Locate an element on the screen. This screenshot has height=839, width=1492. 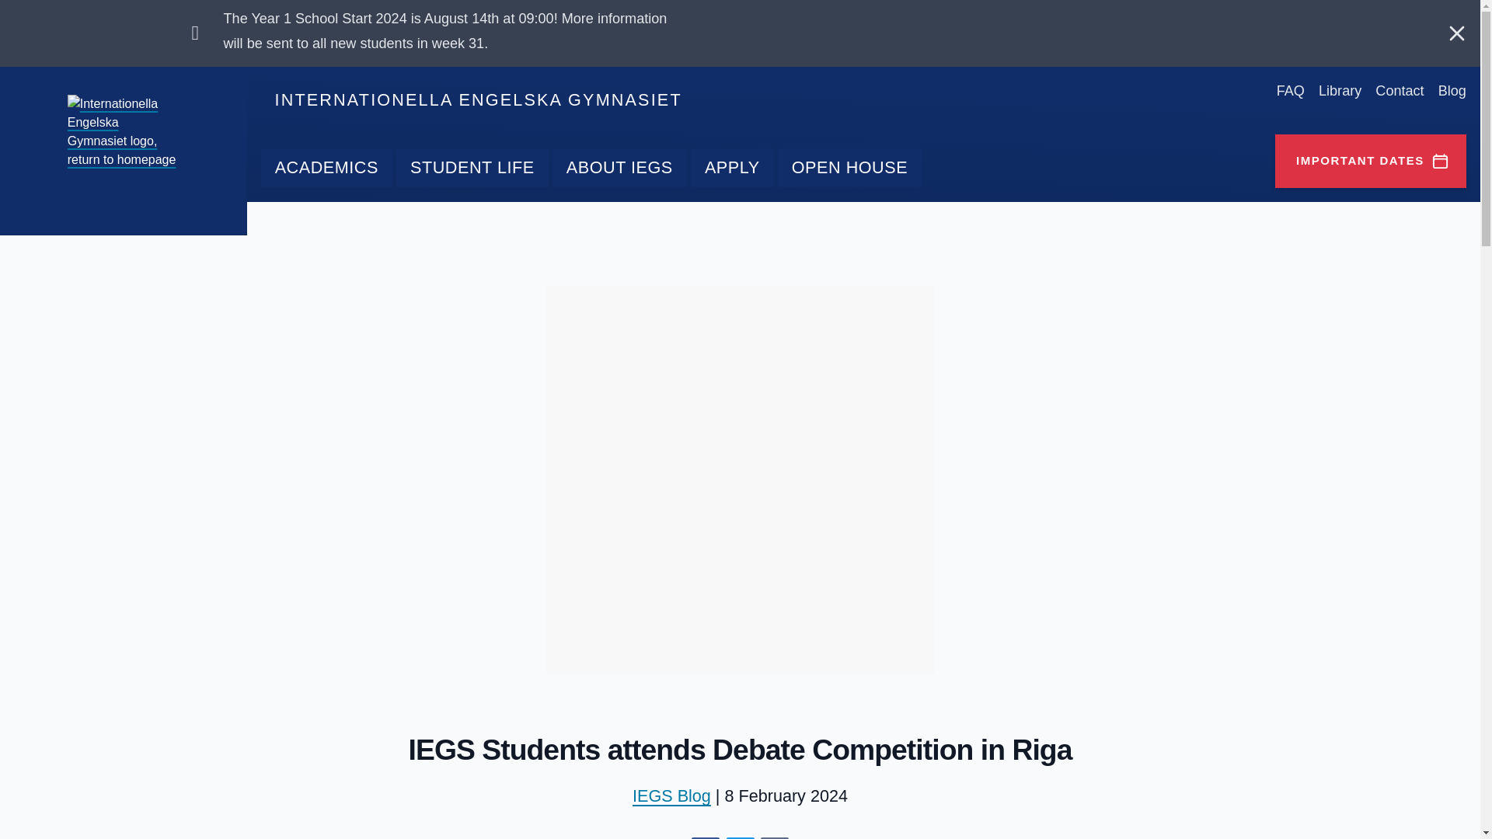
ABOUT IEGS is located at coordinates (619, 168).